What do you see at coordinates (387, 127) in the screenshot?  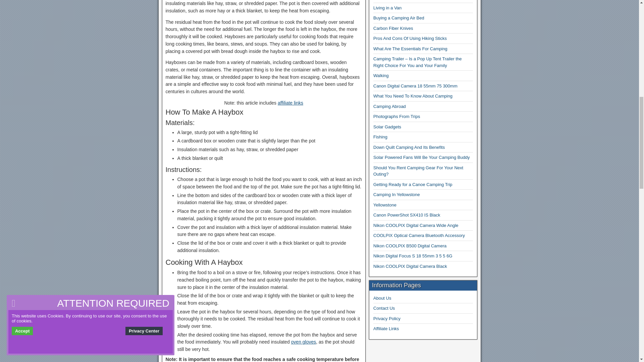 I see `Solar Gadgets` at bounding box center [387, 127].